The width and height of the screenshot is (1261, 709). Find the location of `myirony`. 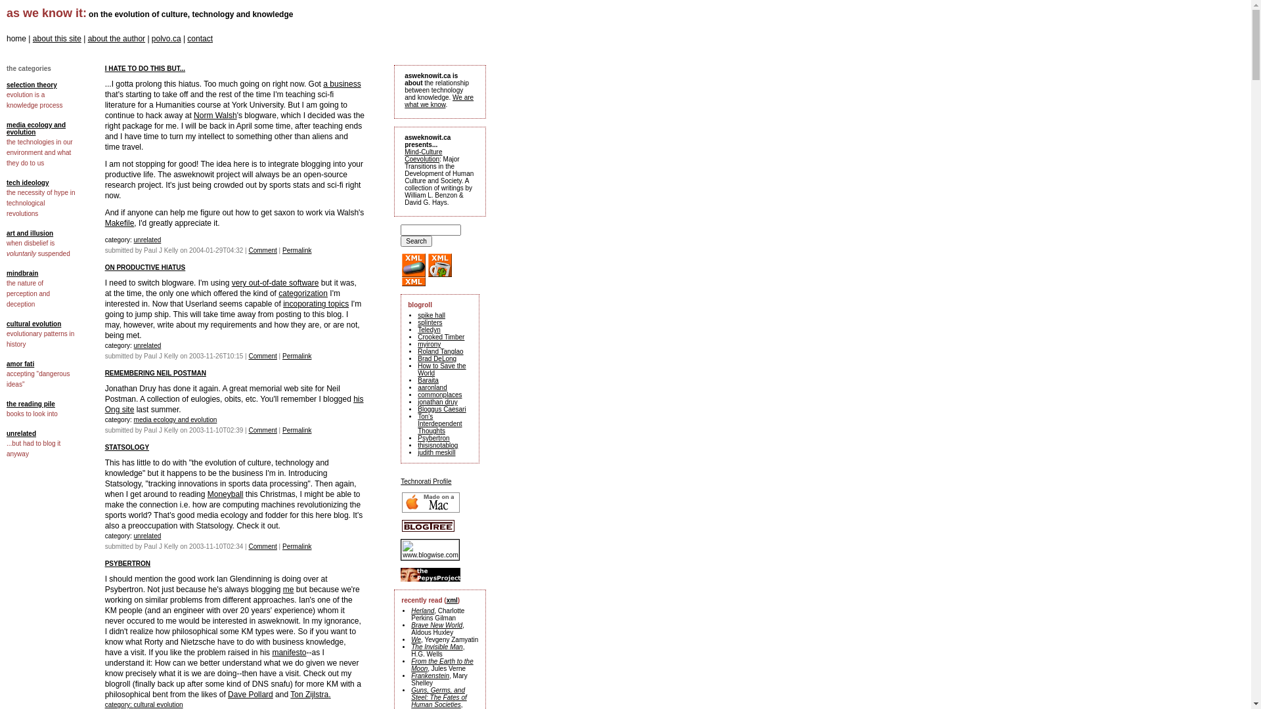

myirony is located at coordinates (430, 344).